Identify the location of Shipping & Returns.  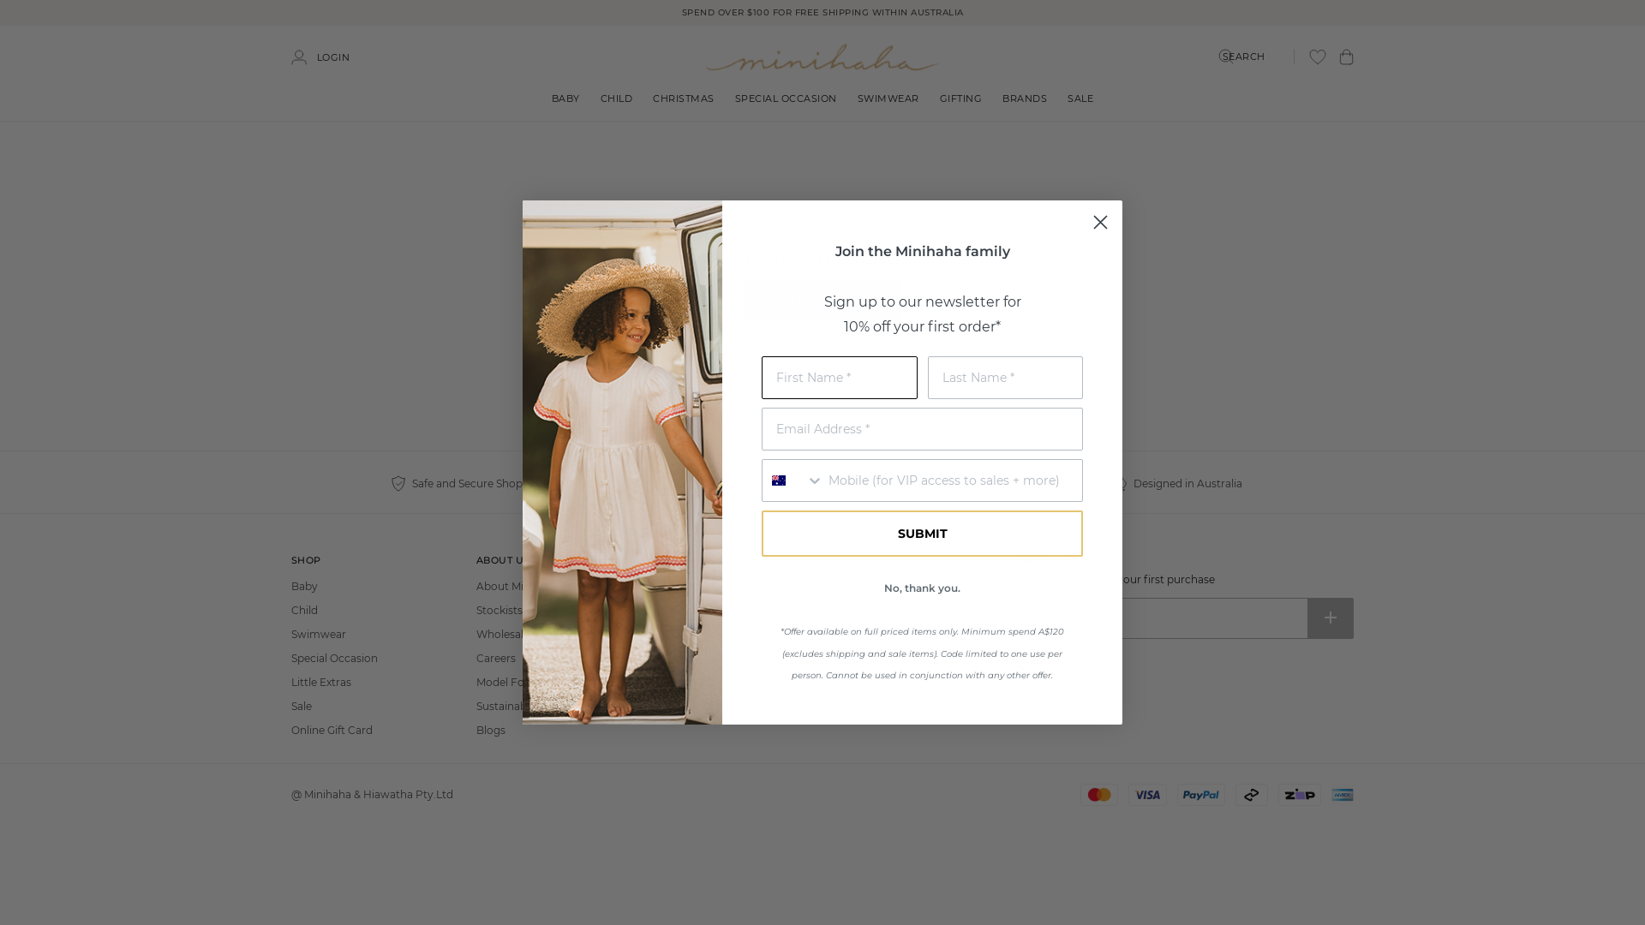
(711, 610).